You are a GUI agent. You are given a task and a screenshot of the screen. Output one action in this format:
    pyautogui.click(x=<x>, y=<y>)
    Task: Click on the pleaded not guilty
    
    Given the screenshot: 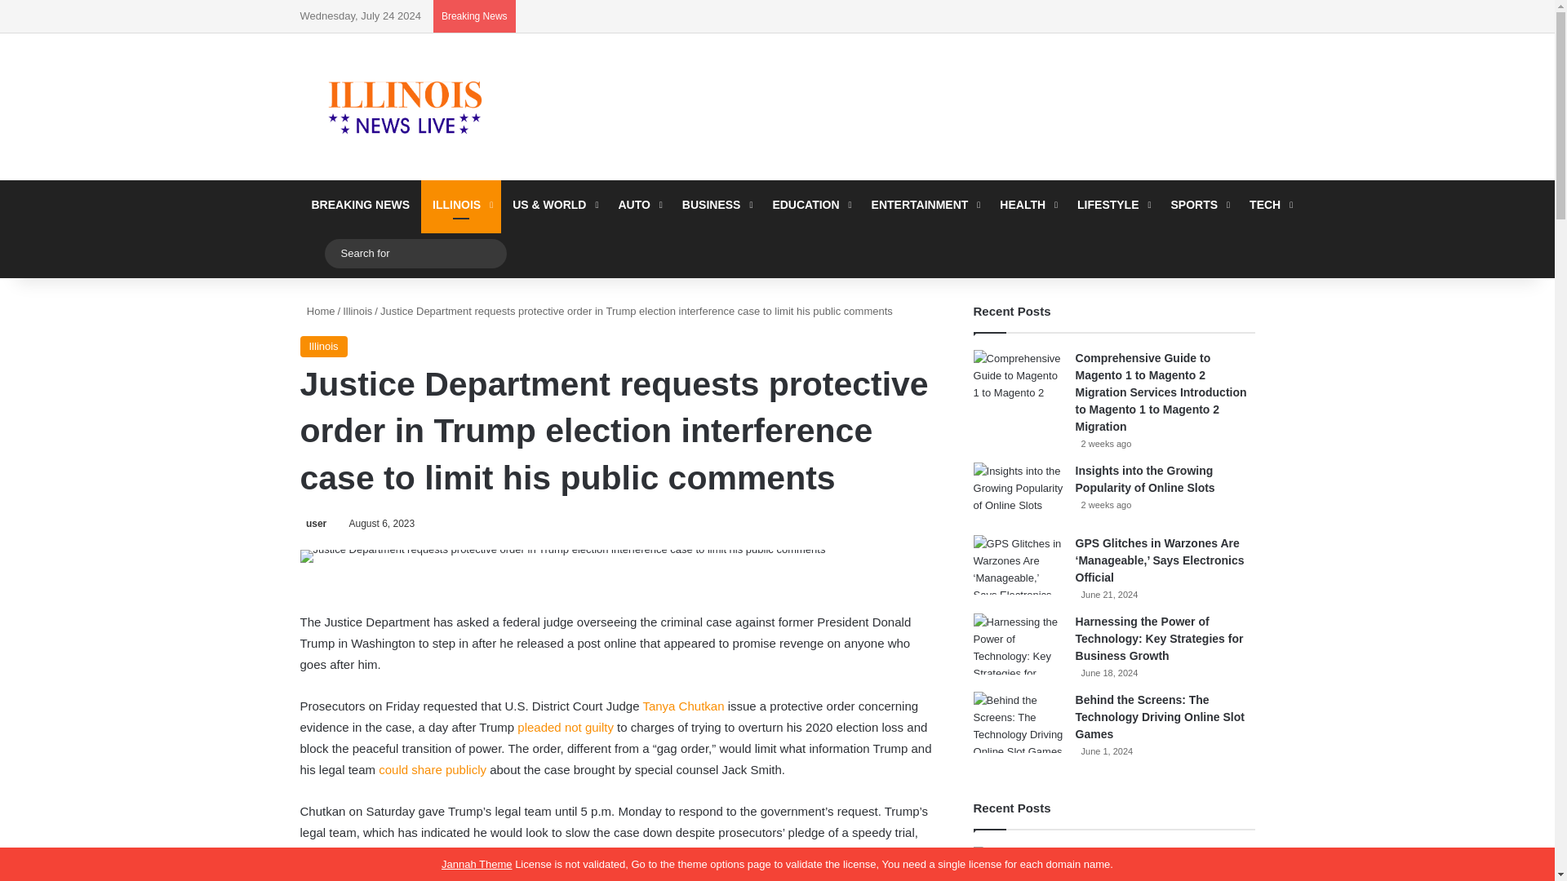 What is the action you would take?
    pyautogui.click(x=565, y=727)
    